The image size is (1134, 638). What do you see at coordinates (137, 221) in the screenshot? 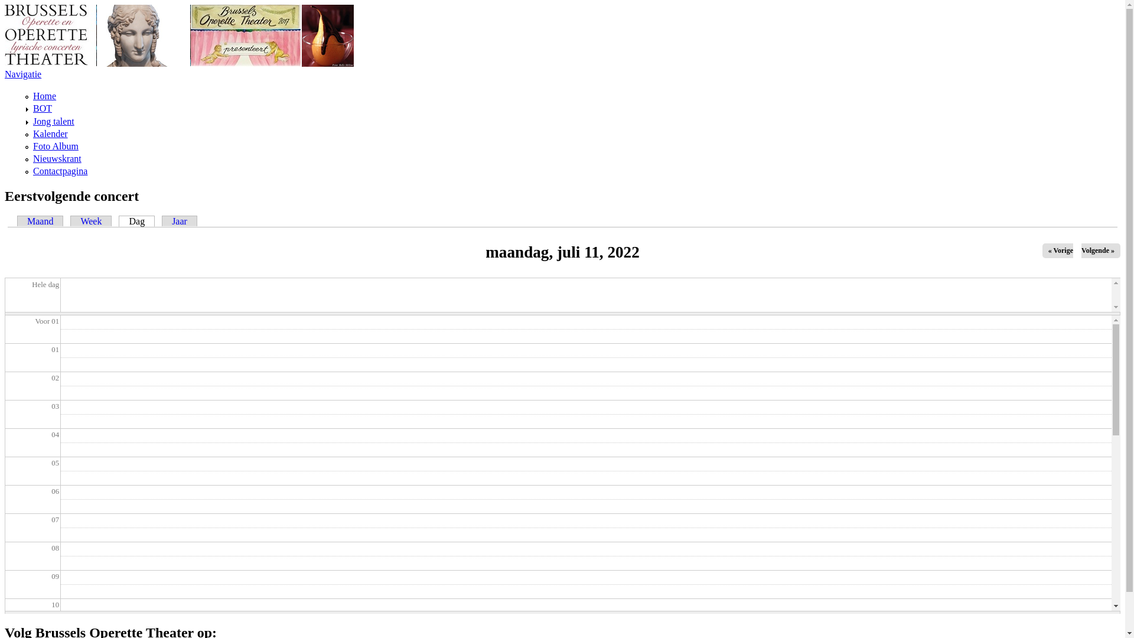
I see `Dag
(actieve tabblad)` at bounding box center [137, 221].